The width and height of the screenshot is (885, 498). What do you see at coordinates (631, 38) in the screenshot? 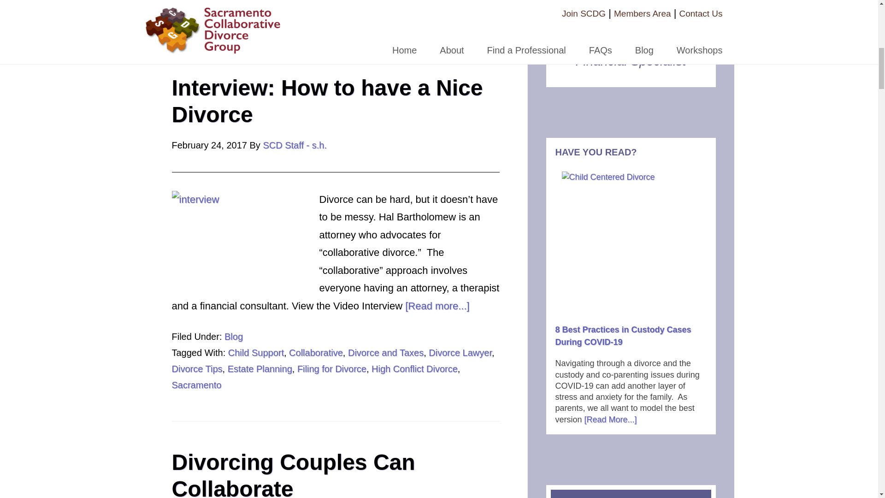
I see `Christopher F. Whitaker` at bounding box center [631, 38].